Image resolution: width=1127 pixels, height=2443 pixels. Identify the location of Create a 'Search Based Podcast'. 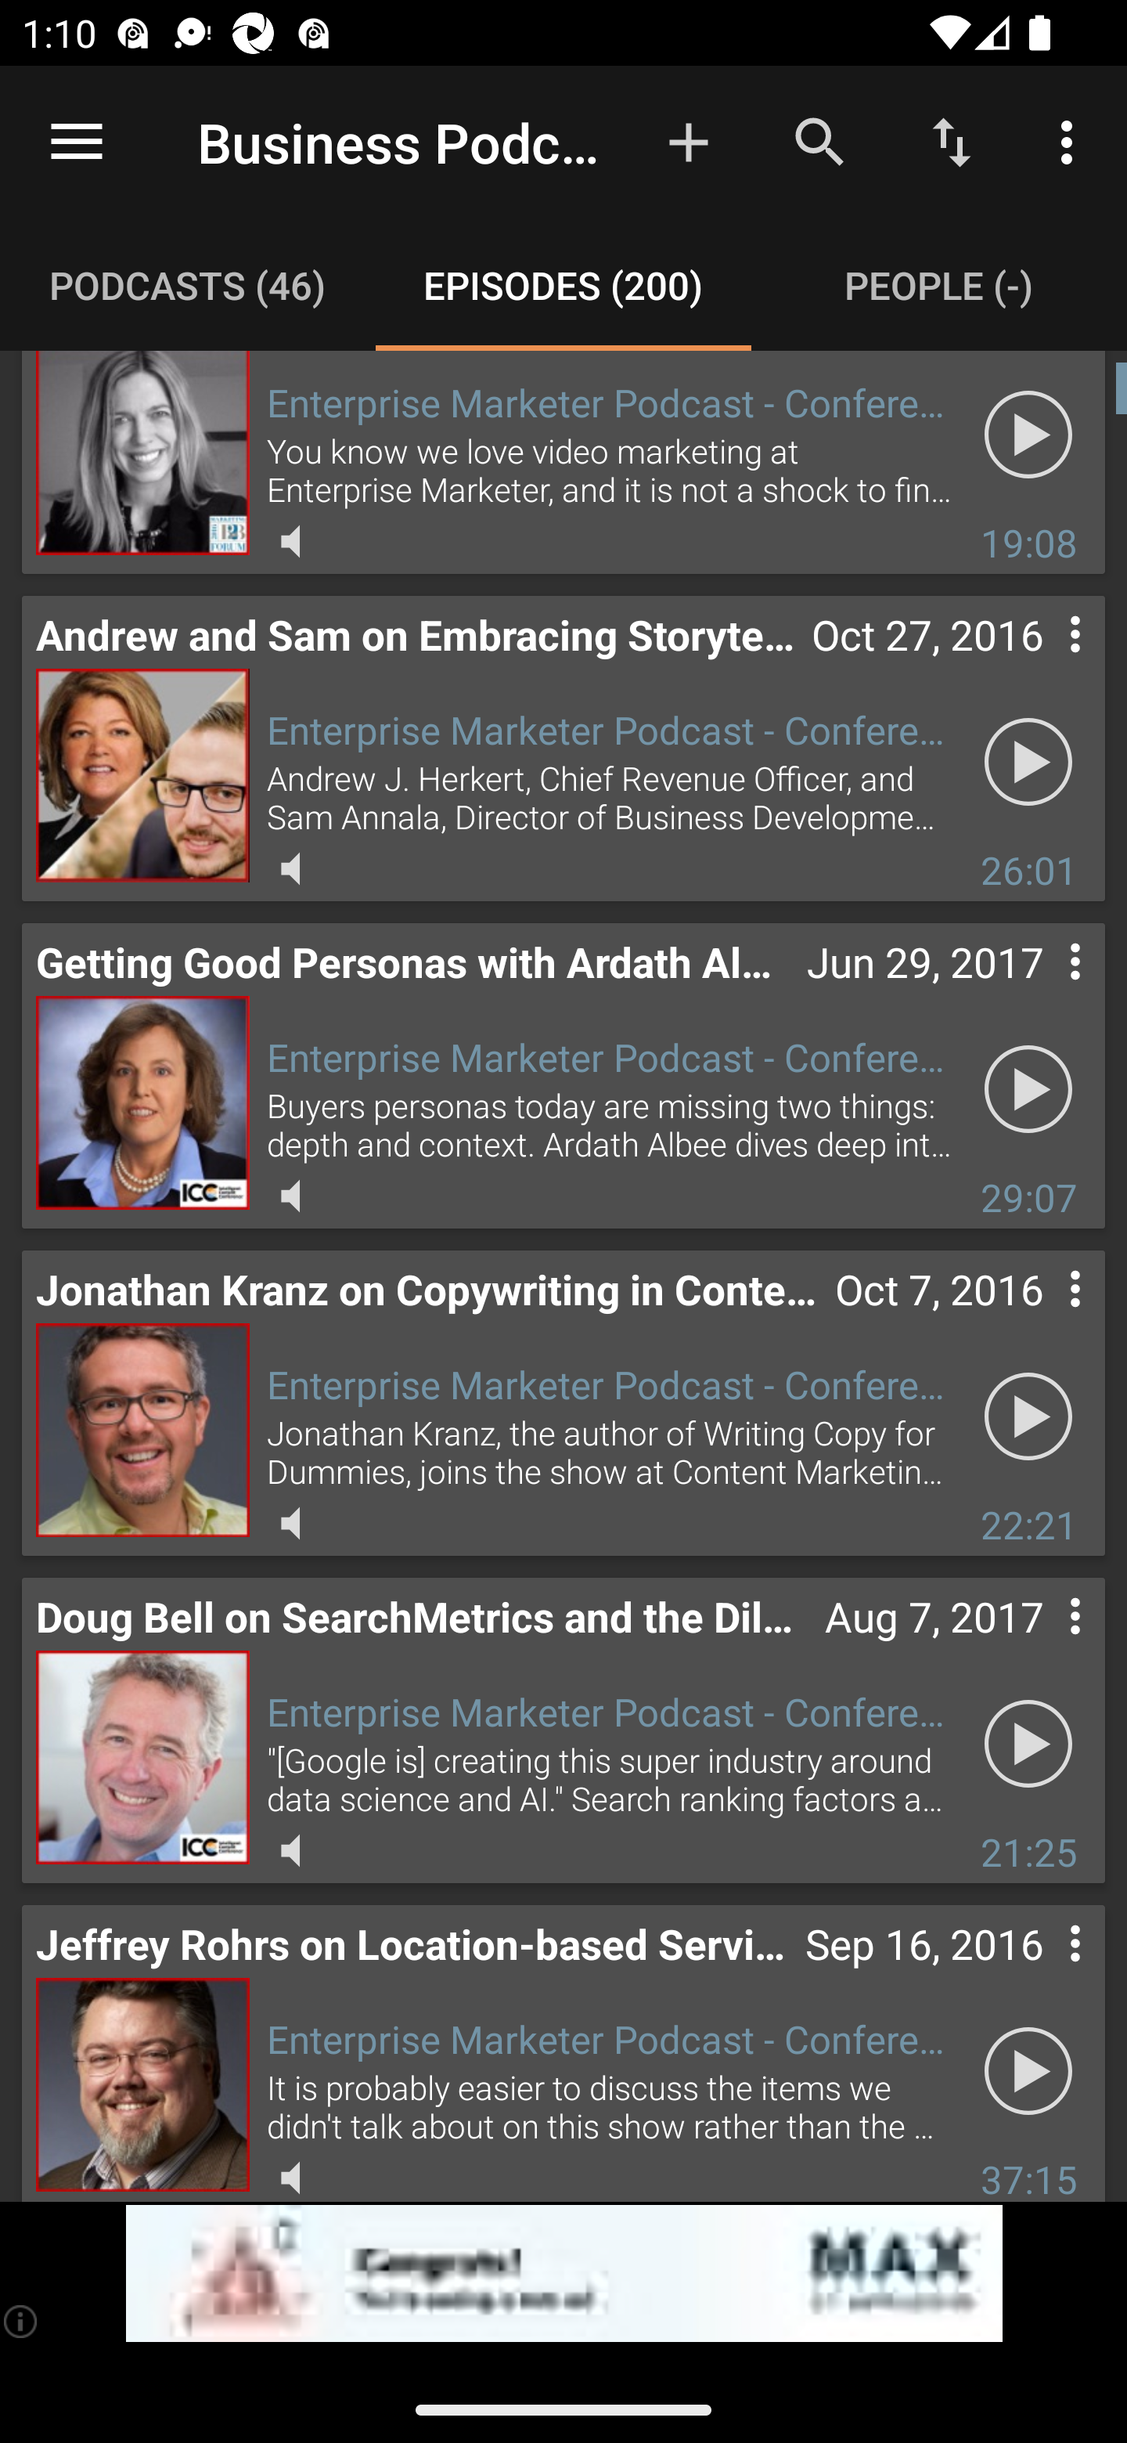
(689, 141).